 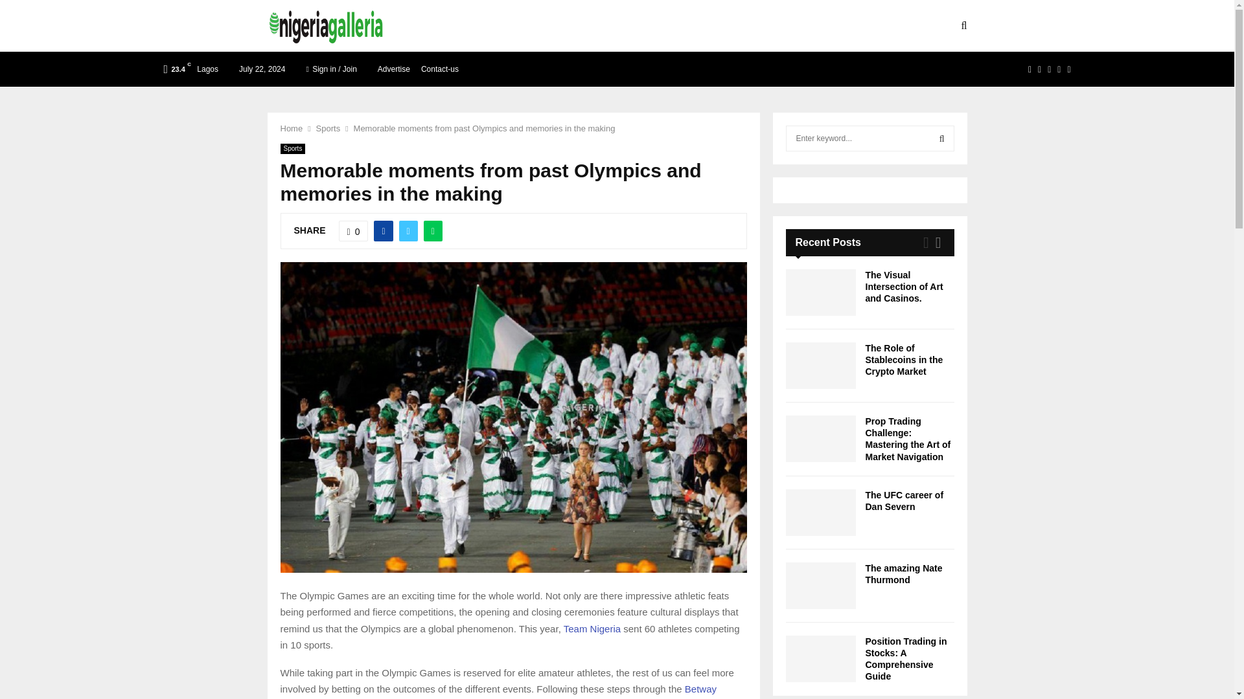 What do you see at coordinates (617, 280) in the screenshot?
I see `Login to your account` at bounding box center [617, 280].